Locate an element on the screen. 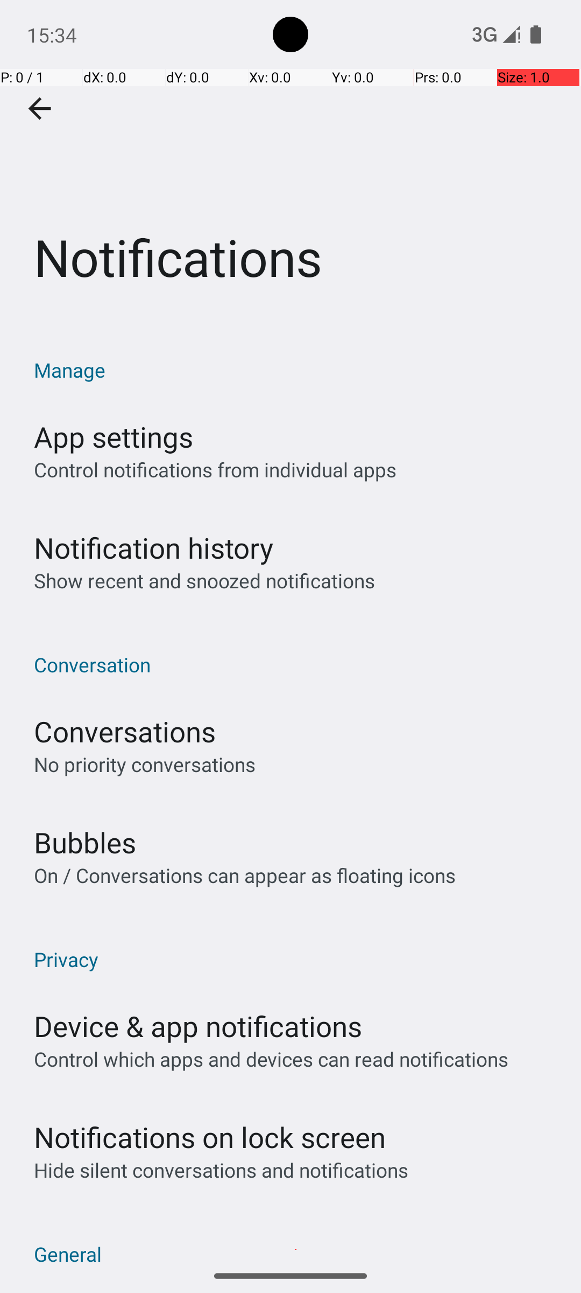 This screenshot has height=1293, width=581. Conversation is located at coordinates (296, 665).